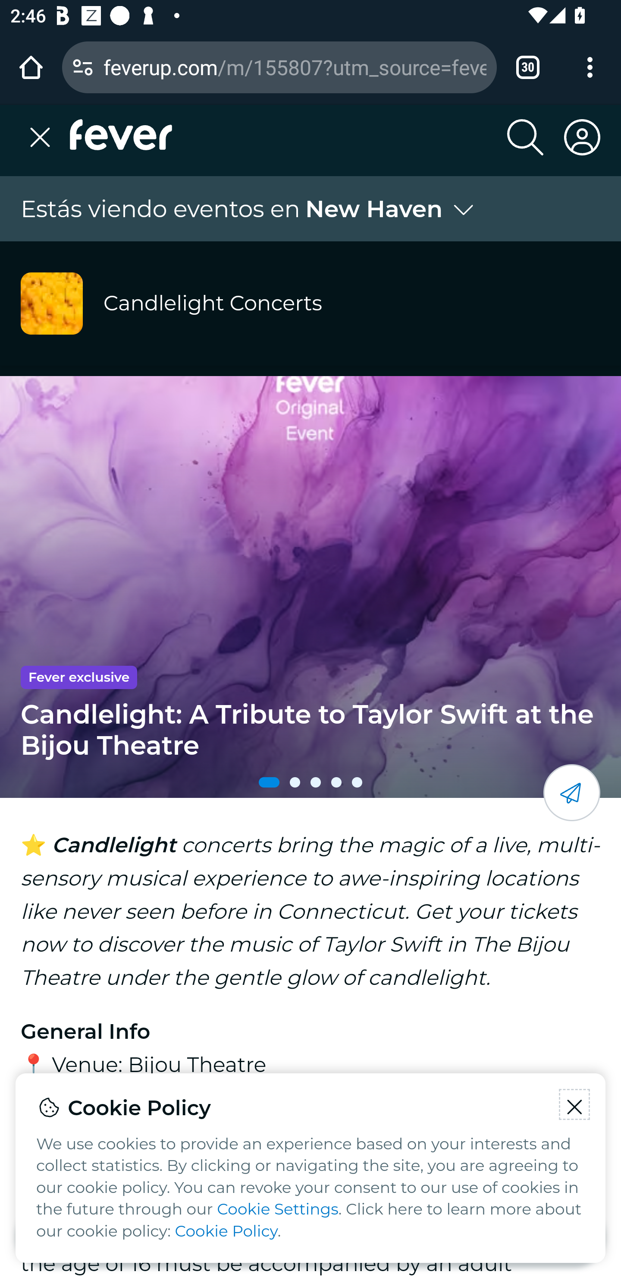  I want to click on Open the home page, so click(31, 67).